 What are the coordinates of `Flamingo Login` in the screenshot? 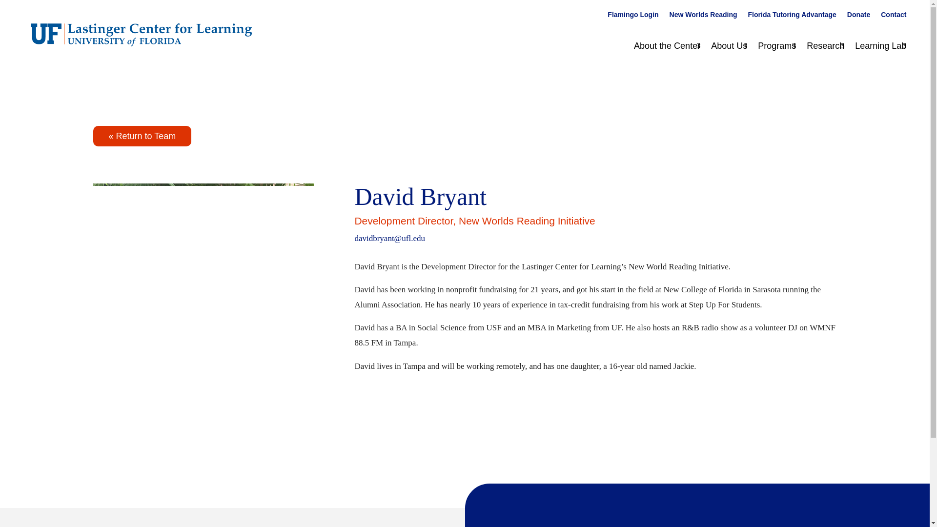 It's located at (632, 17).